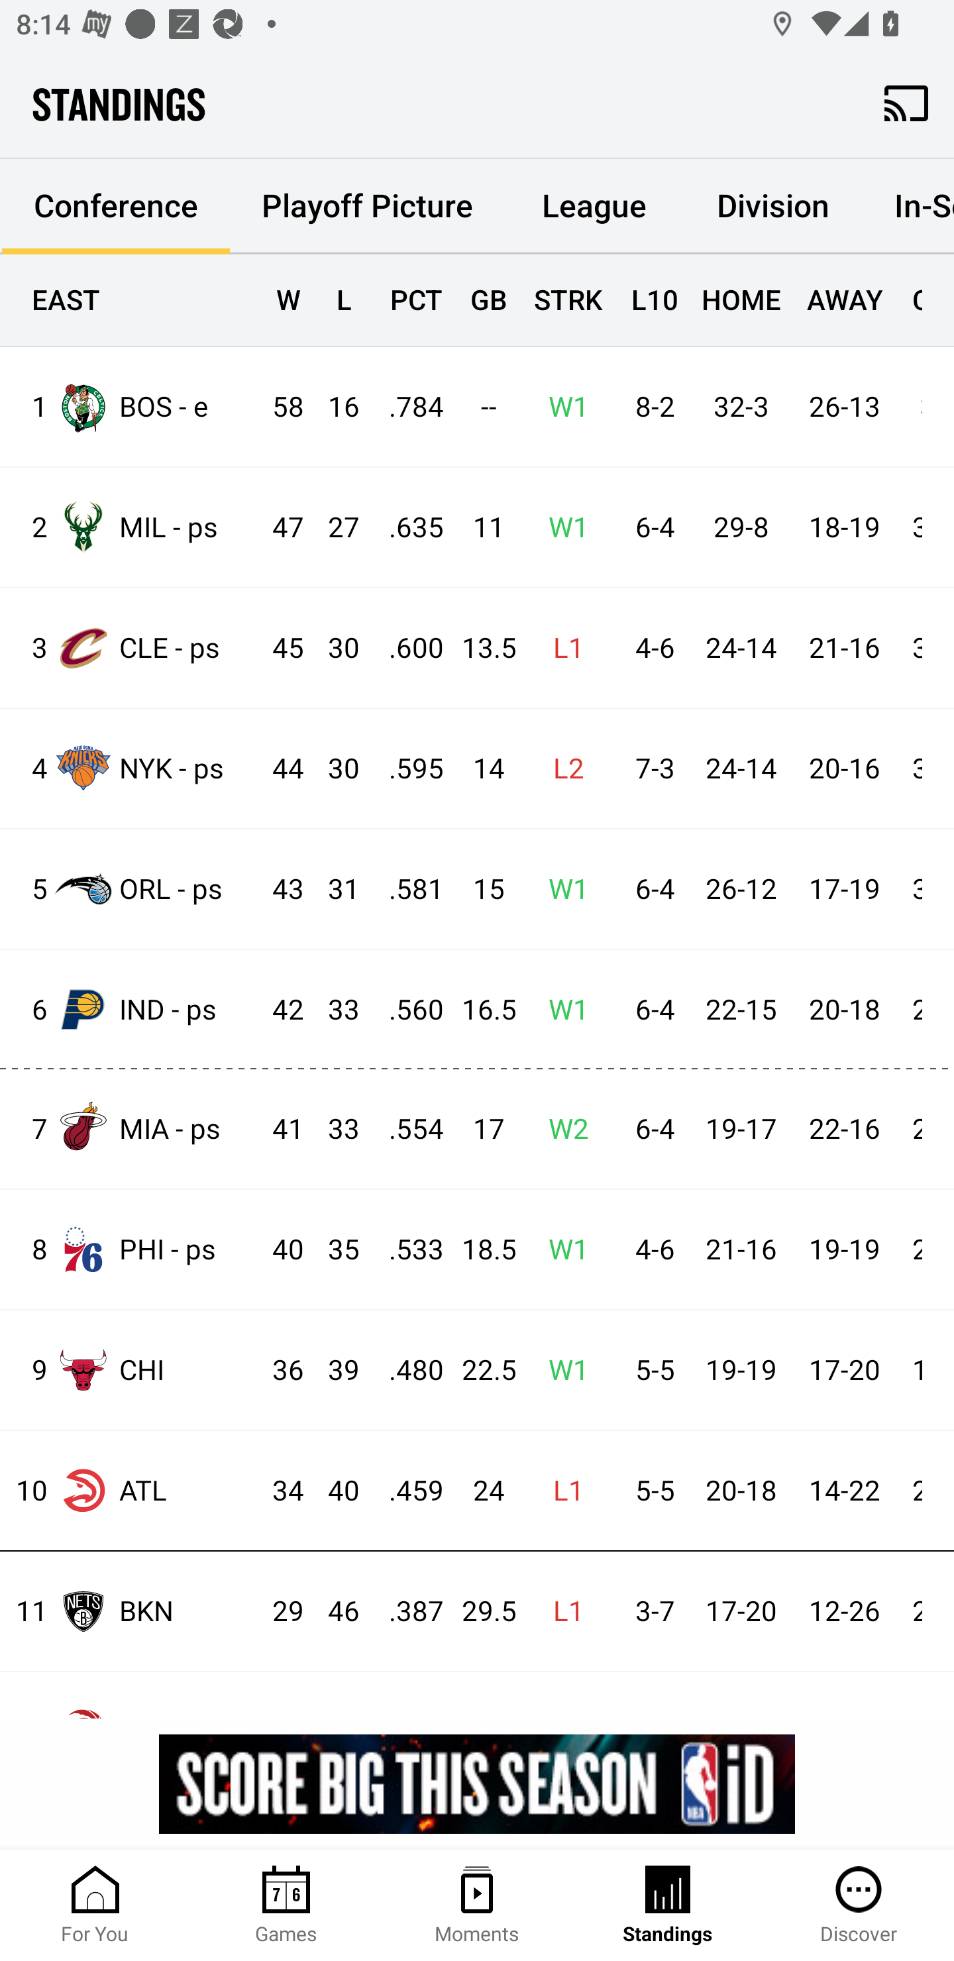 The image size is (954, 1961). I want to click on 18.5, so click(478, 1249).